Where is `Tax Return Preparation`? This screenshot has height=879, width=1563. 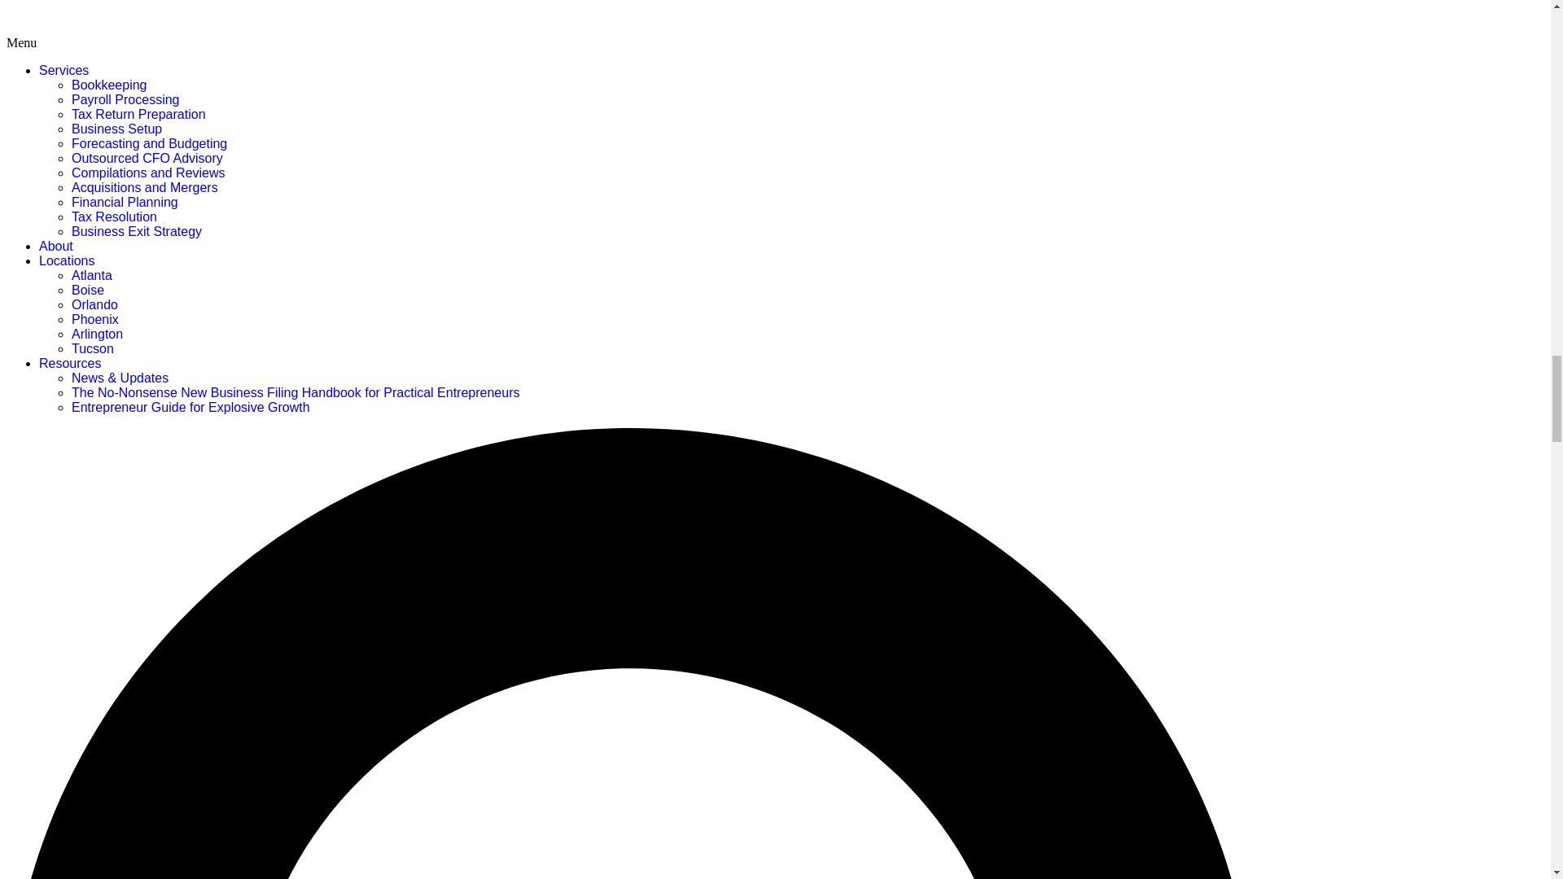
Tax Return Preparation is located at coordinates (138, 114).